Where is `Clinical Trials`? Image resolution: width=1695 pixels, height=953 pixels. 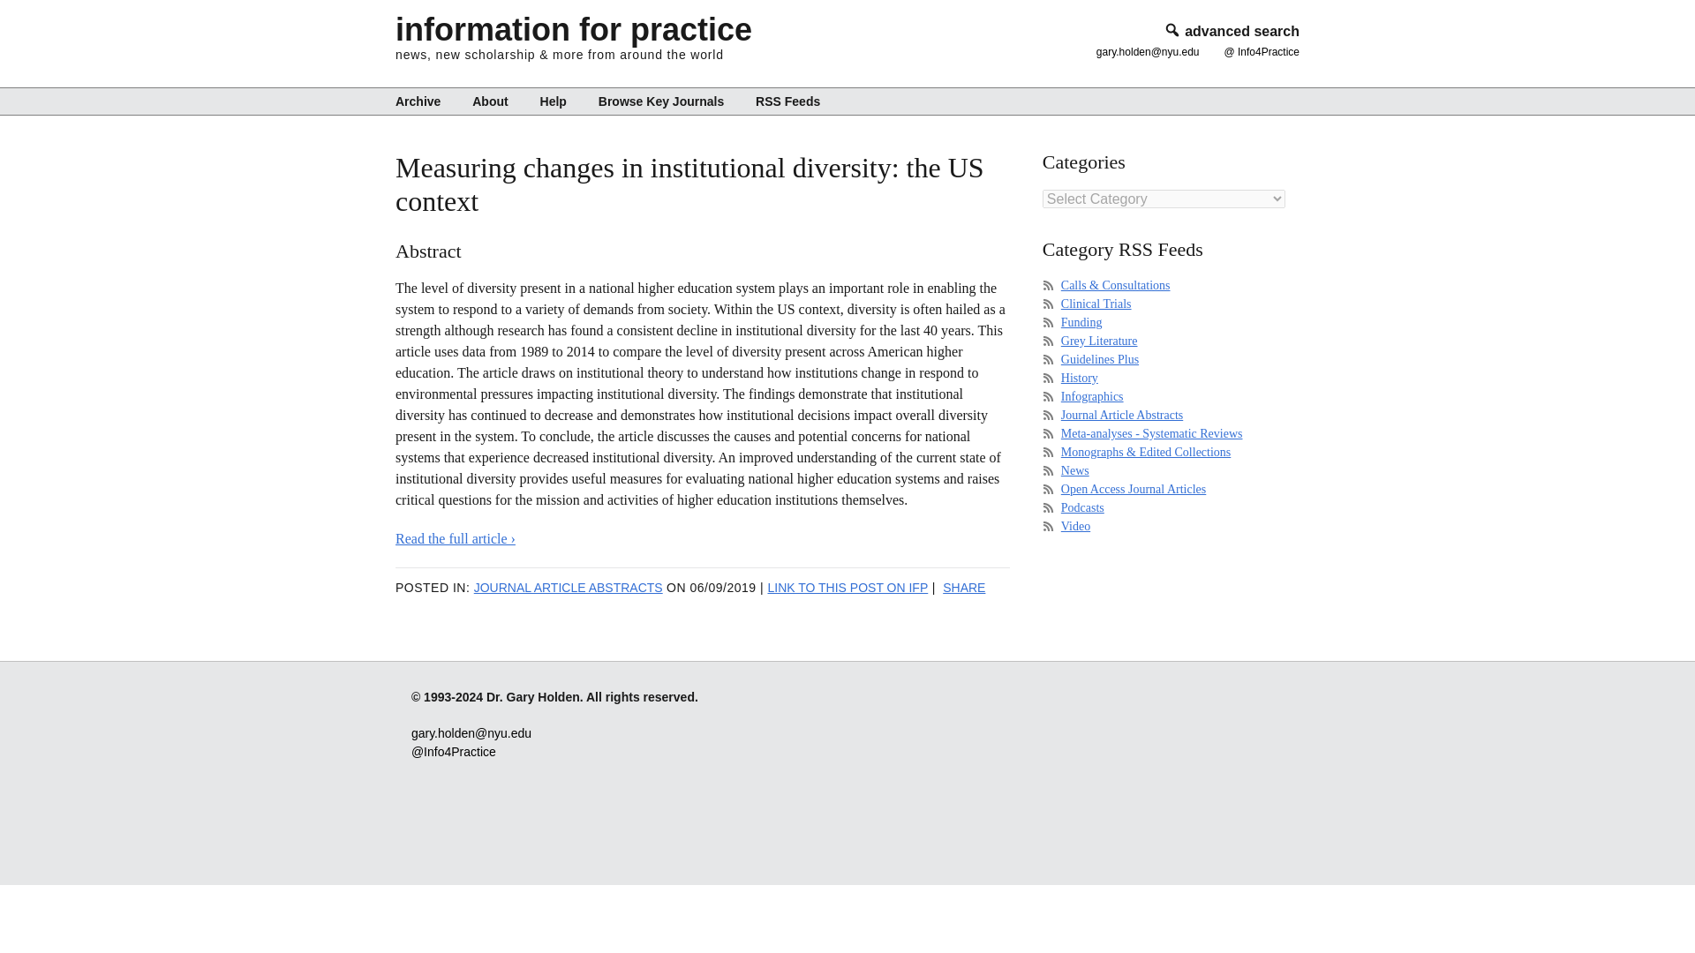 Clinical Trials is located at coordinates (1096, 304).